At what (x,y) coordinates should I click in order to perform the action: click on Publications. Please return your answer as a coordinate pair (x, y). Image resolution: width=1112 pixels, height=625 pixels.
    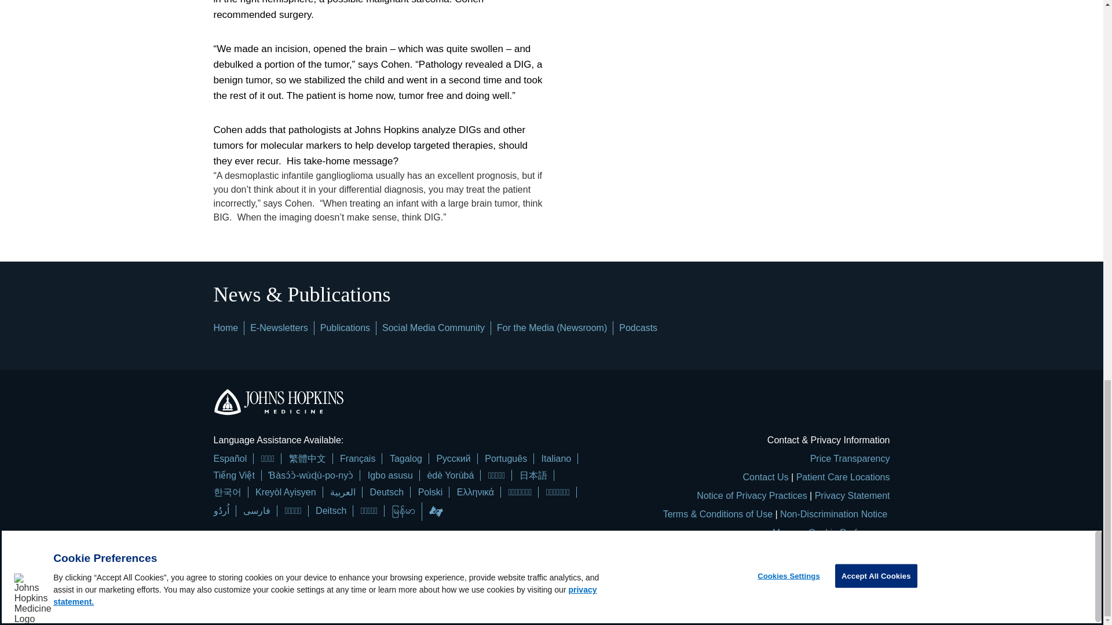
    Looking at the image, I should click on (345, 328).